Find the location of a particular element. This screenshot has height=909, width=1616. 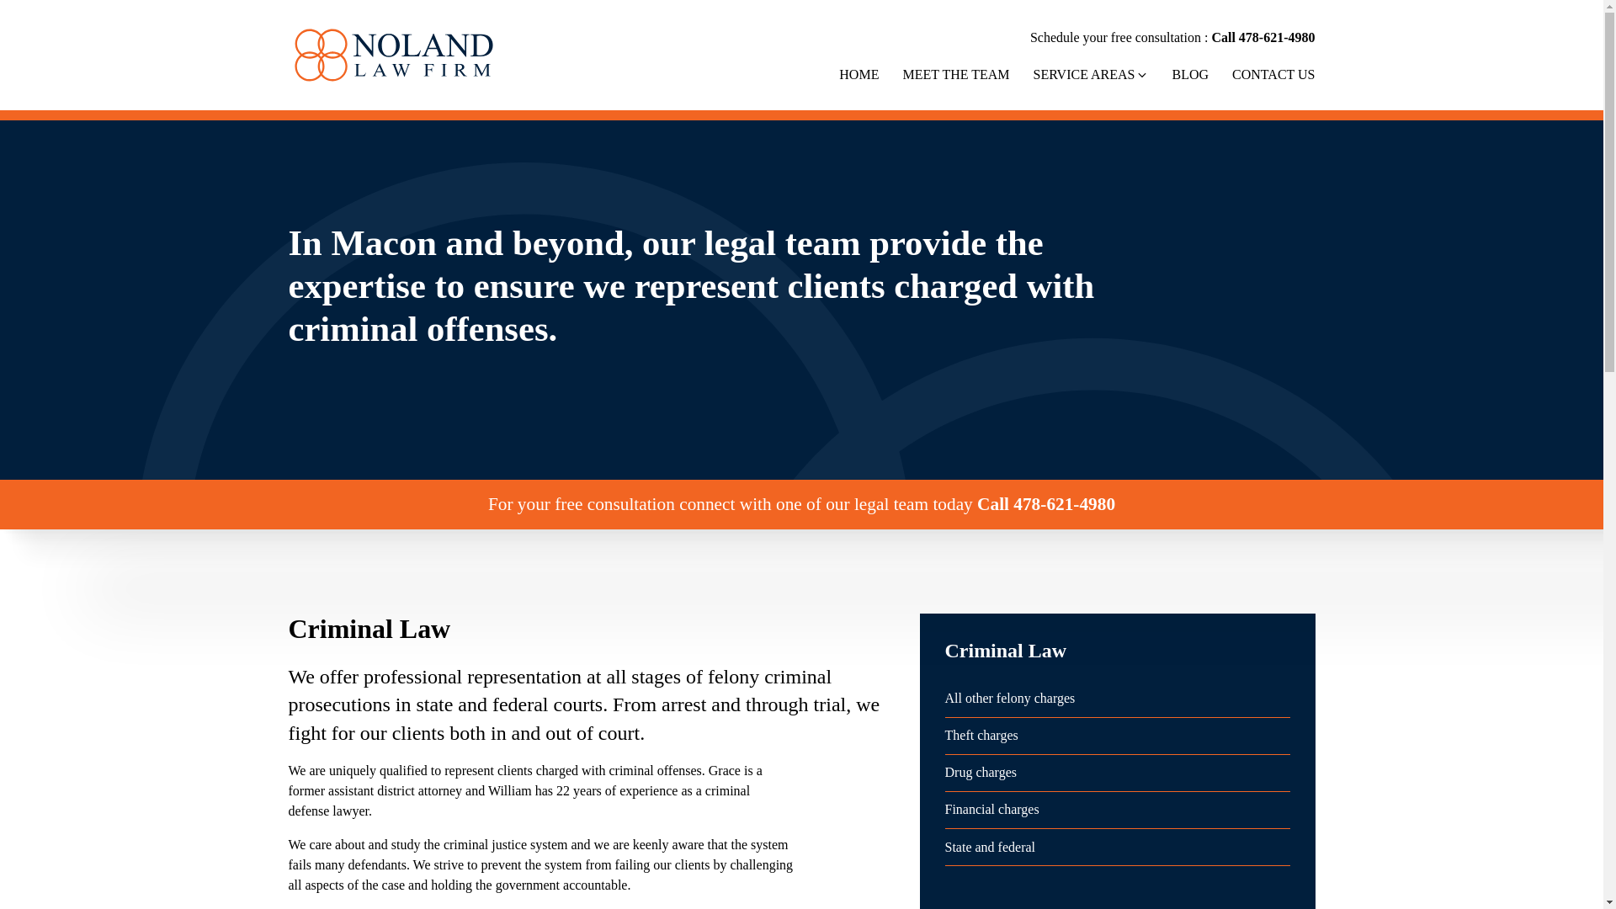

Financial charges is located at coordinates (1116, 814).